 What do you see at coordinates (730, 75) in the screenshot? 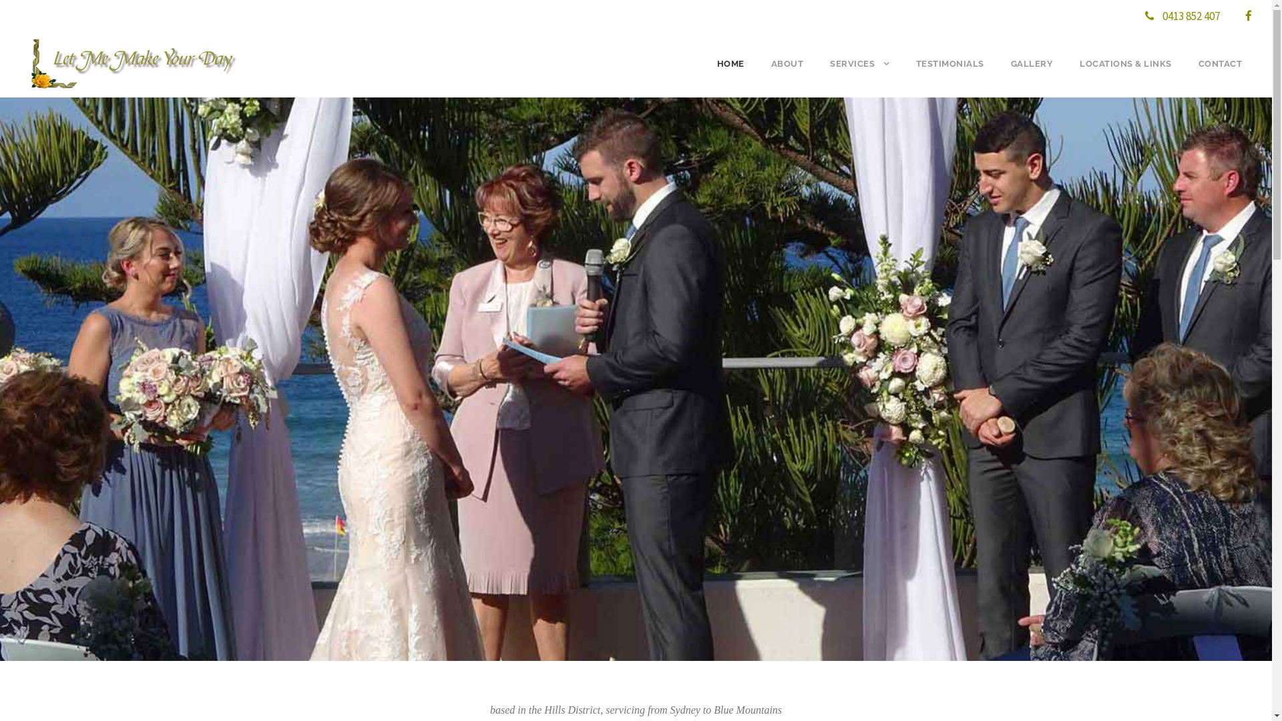
I see `HOME` at bounding box center [730, 75].